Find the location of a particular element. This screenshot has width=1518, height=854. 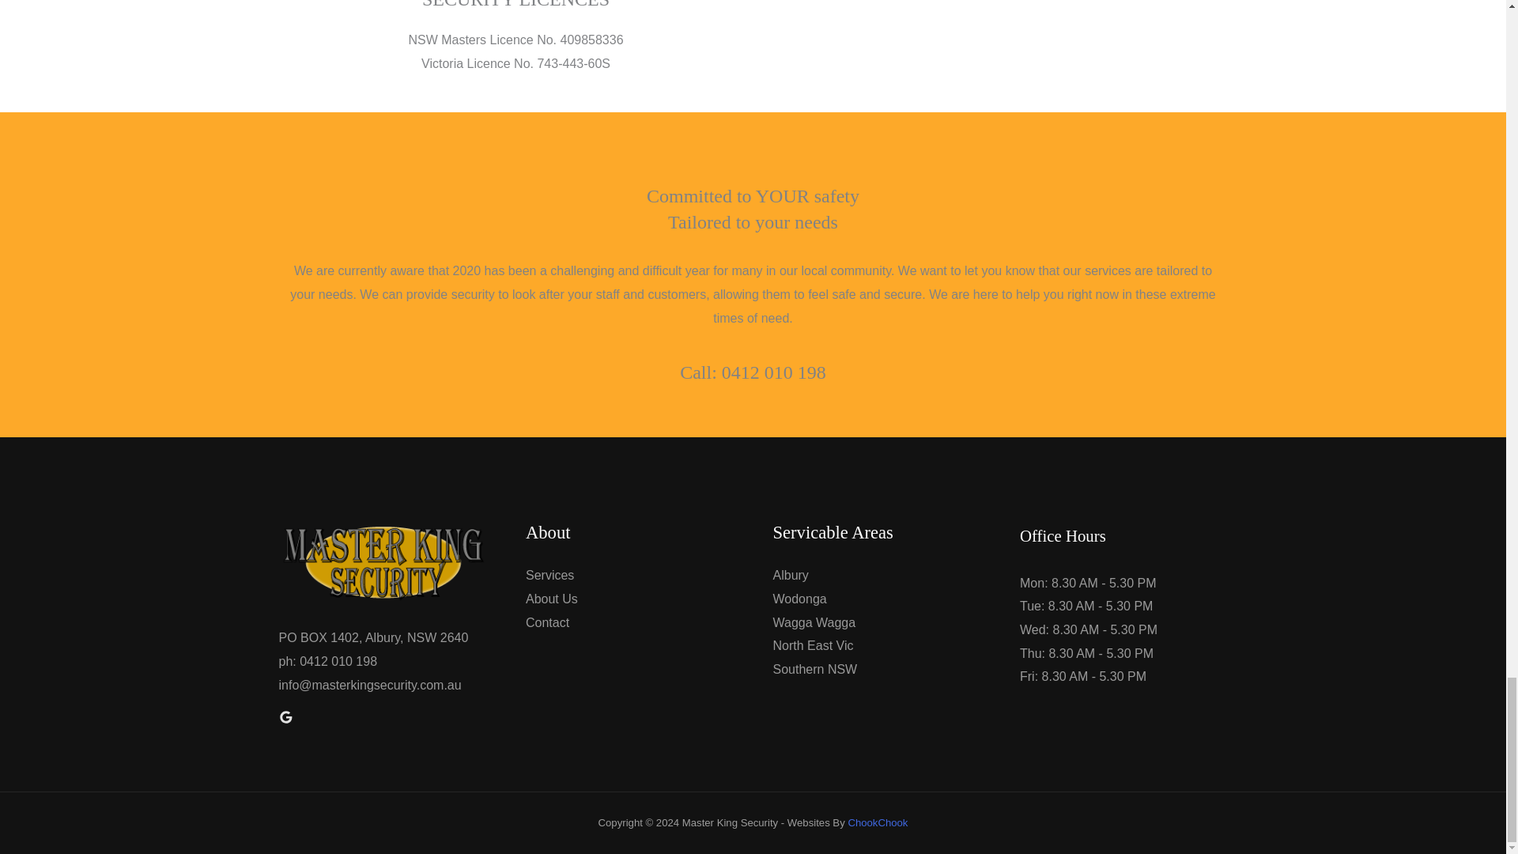

Contact is located at coordinates (547, 622).